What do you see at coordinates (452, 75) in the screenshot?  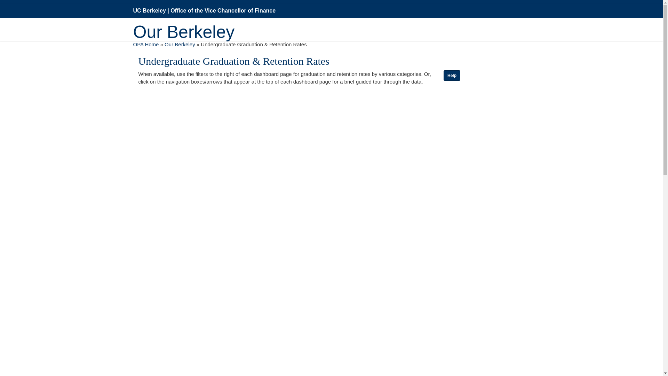 I see `Help` at bounding box center [452, 75].